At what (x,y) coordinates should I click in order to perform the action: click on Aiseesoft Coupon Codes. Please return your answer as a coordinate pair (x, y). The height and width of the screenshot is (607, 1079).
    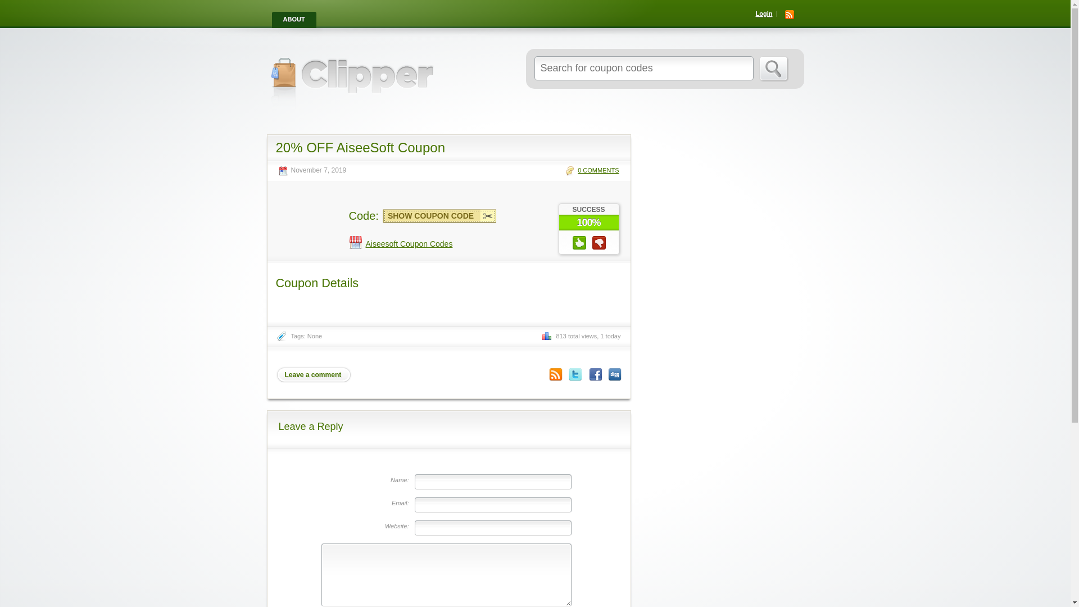
    Looking at the image, I should click on (400, 243).